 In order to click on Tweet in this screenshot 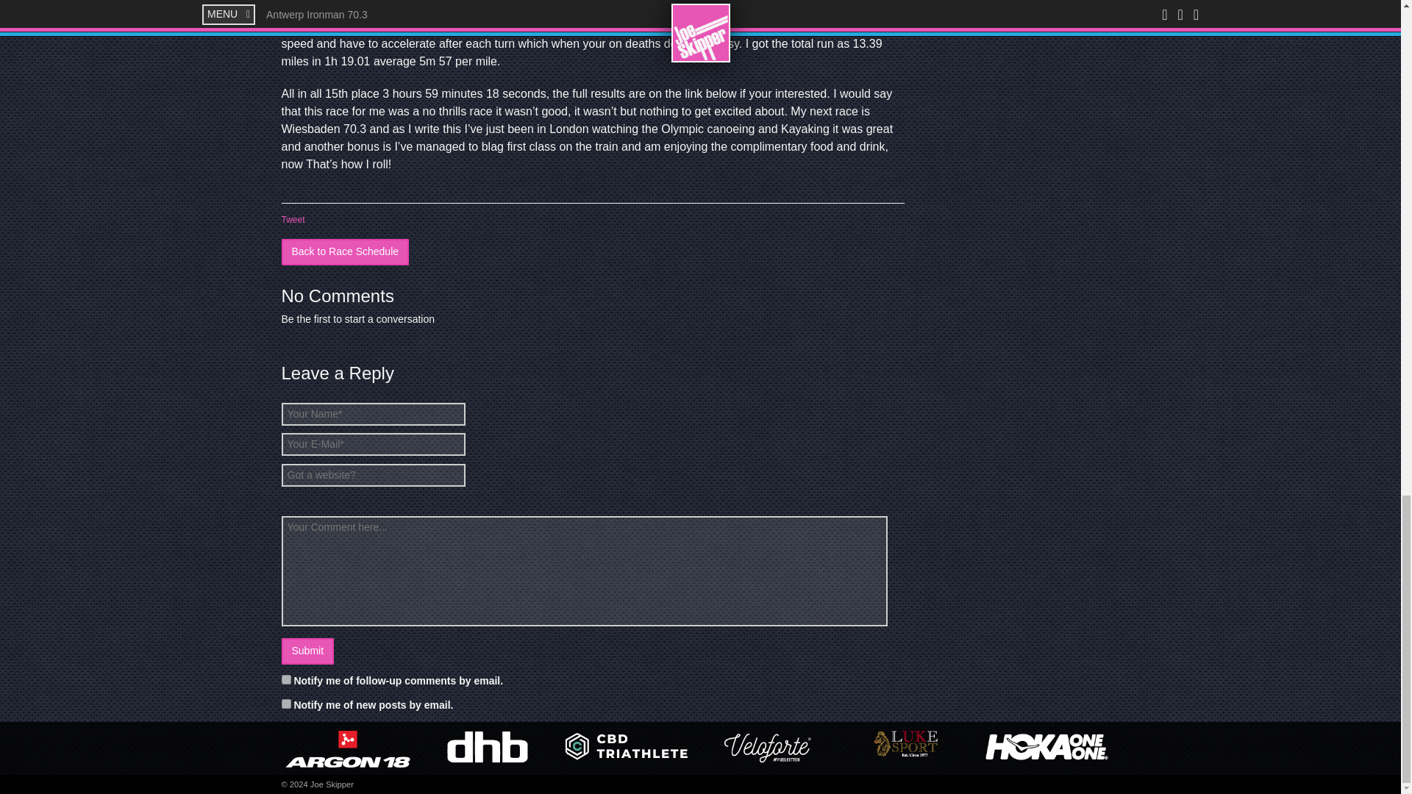, I will do `click(293, 219)`.